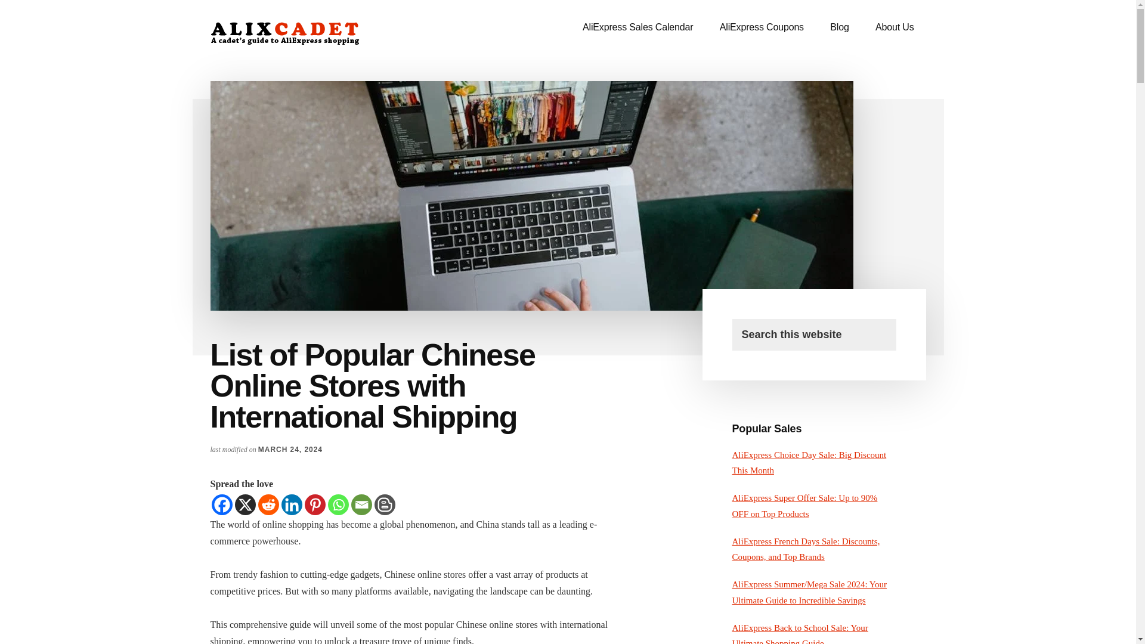 The height and width of the screenshot is (644, 1145). I want to click on Pinterest, so click(315, 504).